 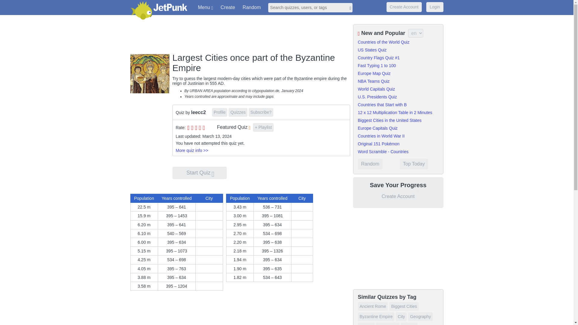 What do you see at coordinates (404, 7) in the screenshot?
I see `Create Account` at bounding box center [404, 7].